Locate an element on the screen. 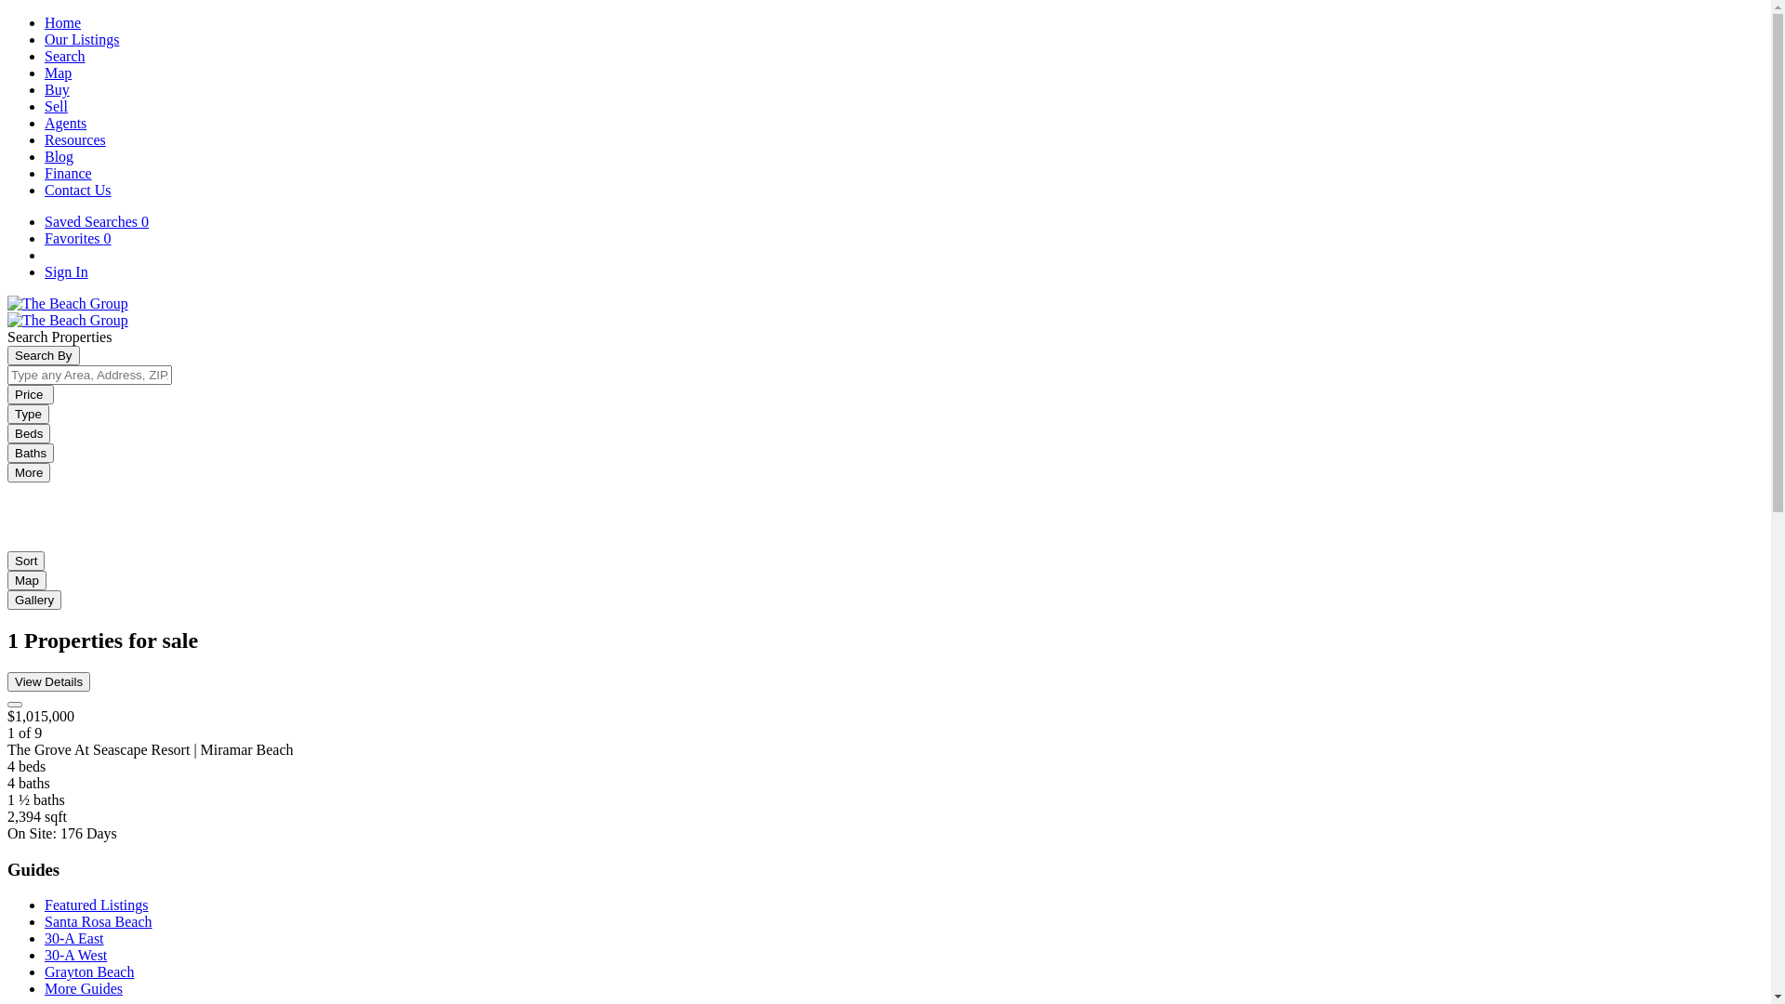  30-A West is located at coordinates (76, 956).